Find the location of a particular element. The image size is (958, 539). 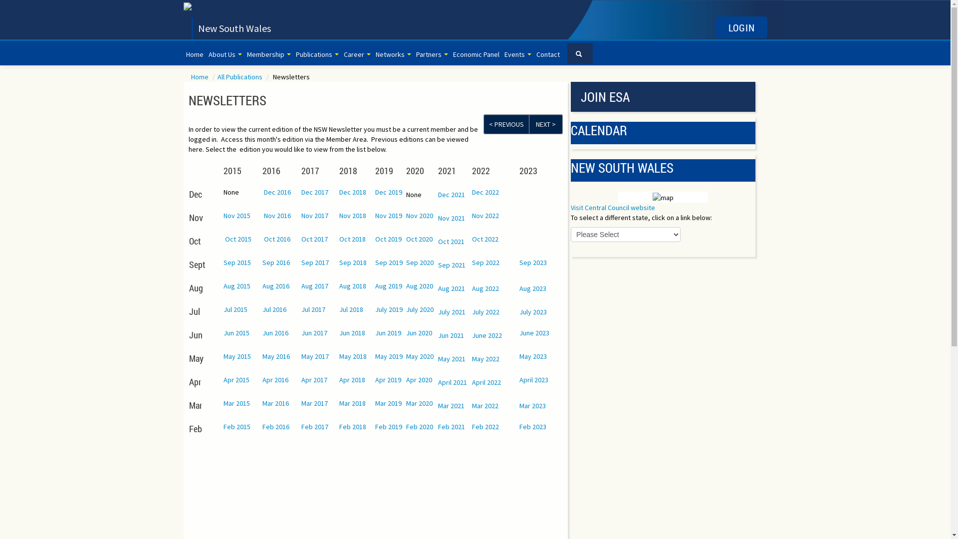

Nov 2017 is located at coordinates (315, 215).